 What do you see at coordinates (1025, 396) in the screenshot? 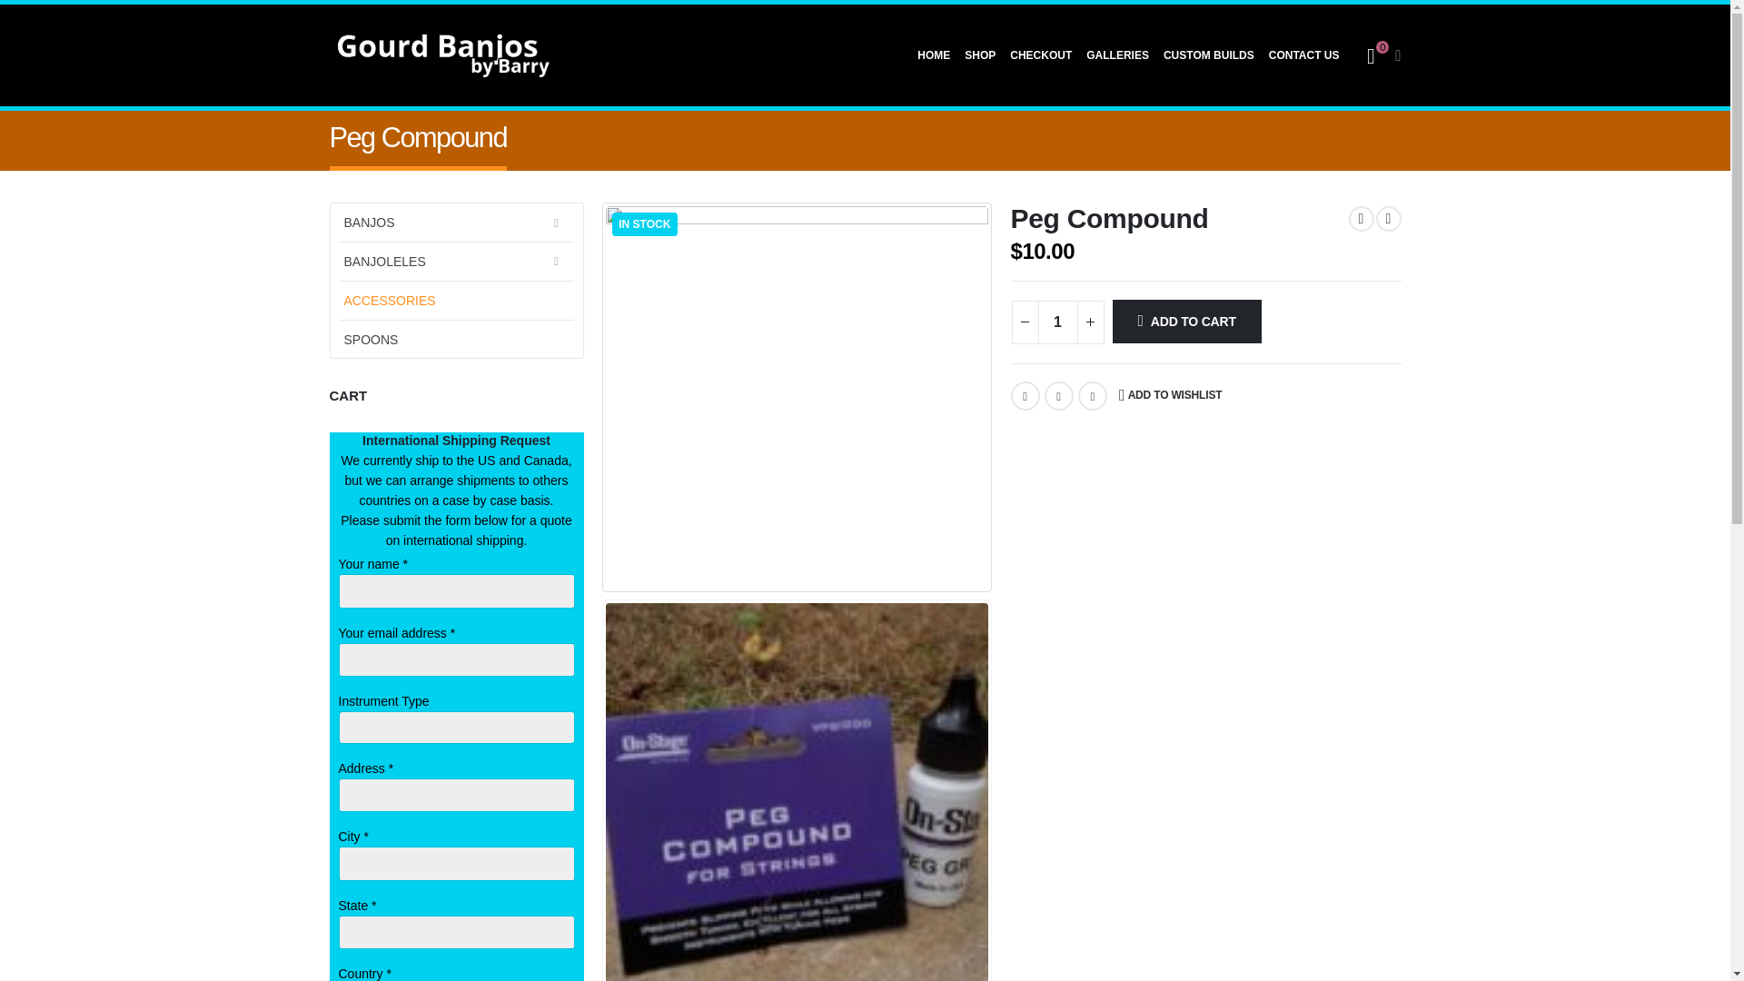
I see `Facebook` at bounding box center [1025, 396].